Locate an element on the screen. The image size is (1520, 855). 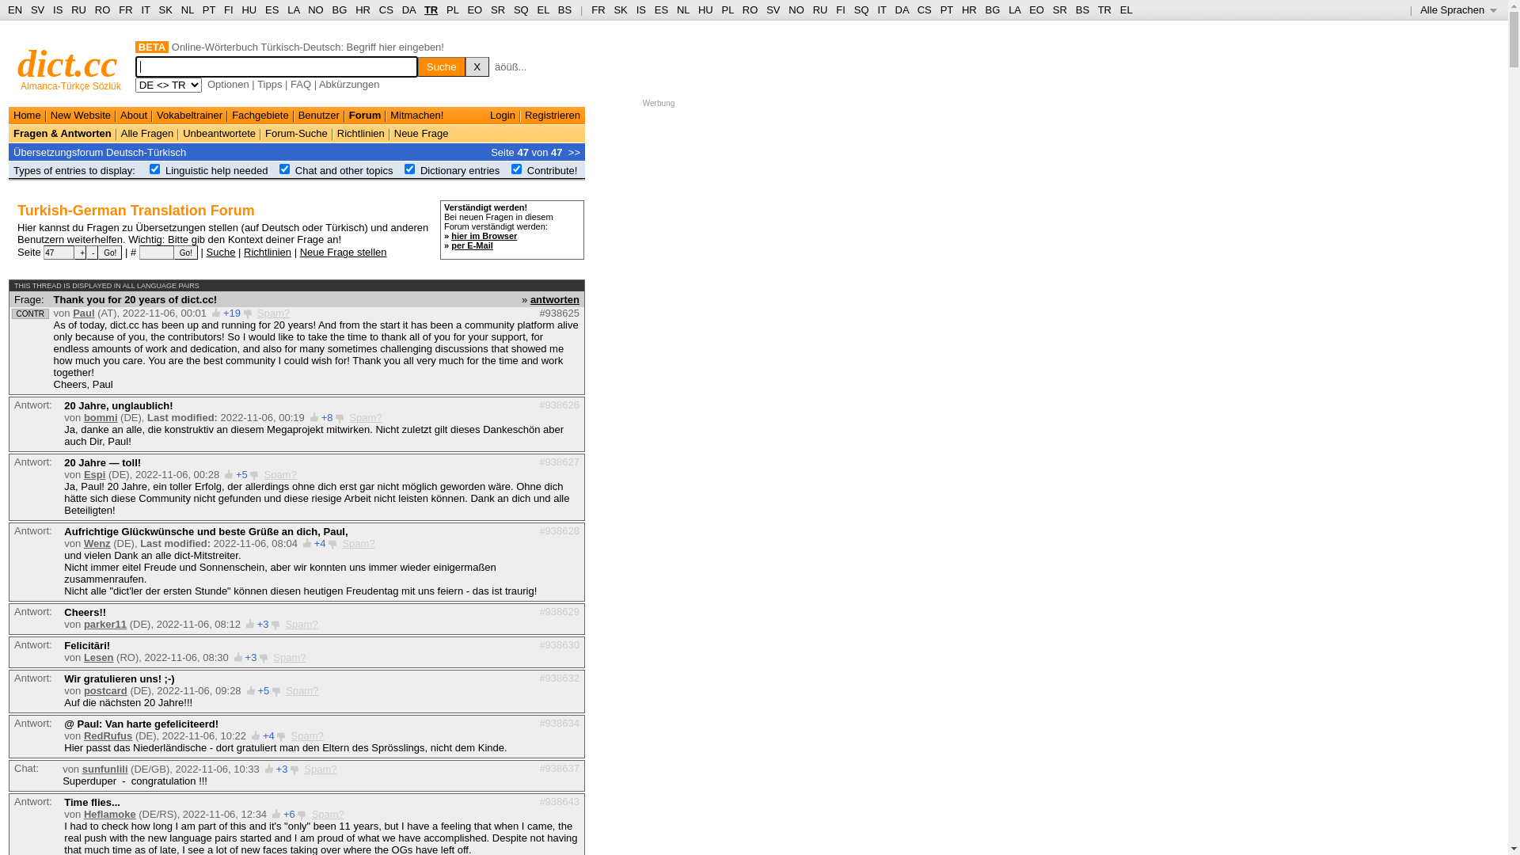
RO is located at coordinates (750, 9).